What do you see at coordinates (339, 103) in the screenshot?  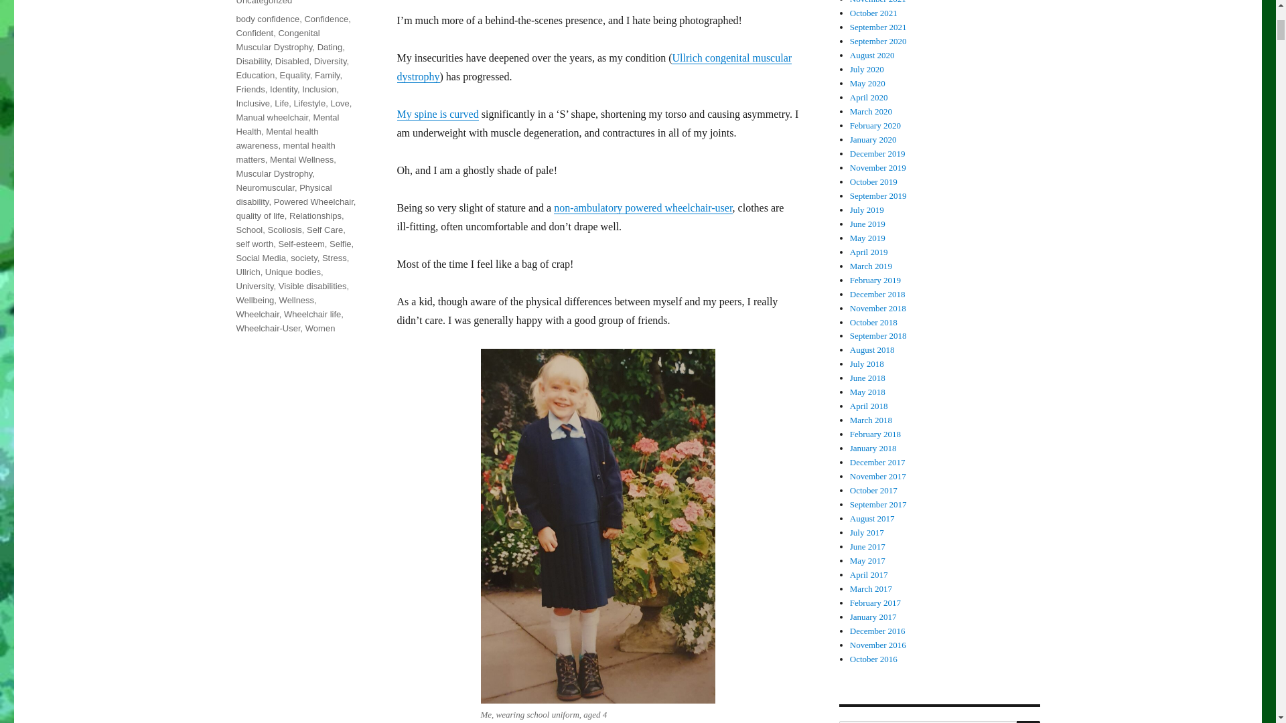 I see `Love` at bounding box center [339, 103].